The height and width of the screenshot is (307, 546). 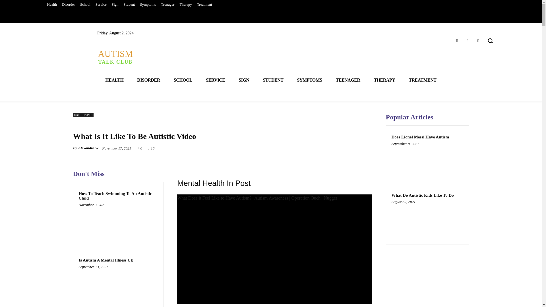 What do you see at coordinates (457, 40) in the screenshot?
I see `Facebook` at bounding box center [457, 40].